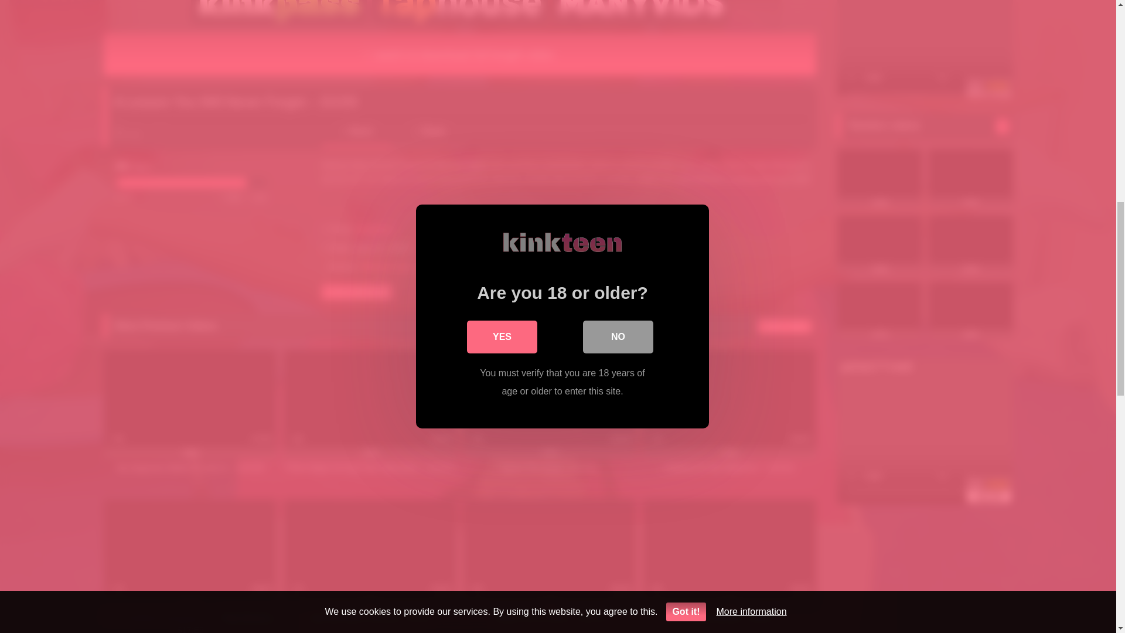 Image resolution: width=1125 pixels, height=633 pixels. What do you see at coordinates (429, 135) in the screenshot?
I see `Share` at bounding box center [429, 135].